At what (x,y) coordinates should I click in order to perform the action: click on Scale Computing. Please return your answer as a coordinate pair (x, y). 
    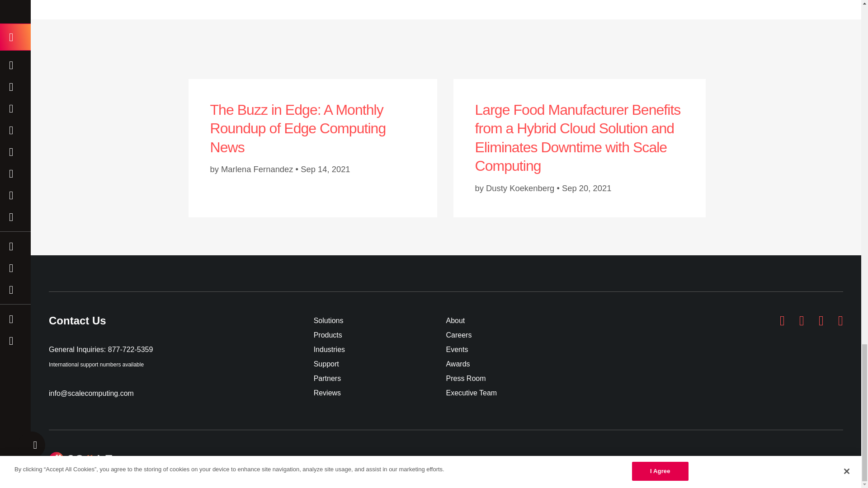
    Looking at the image, I should click on (80, 459).